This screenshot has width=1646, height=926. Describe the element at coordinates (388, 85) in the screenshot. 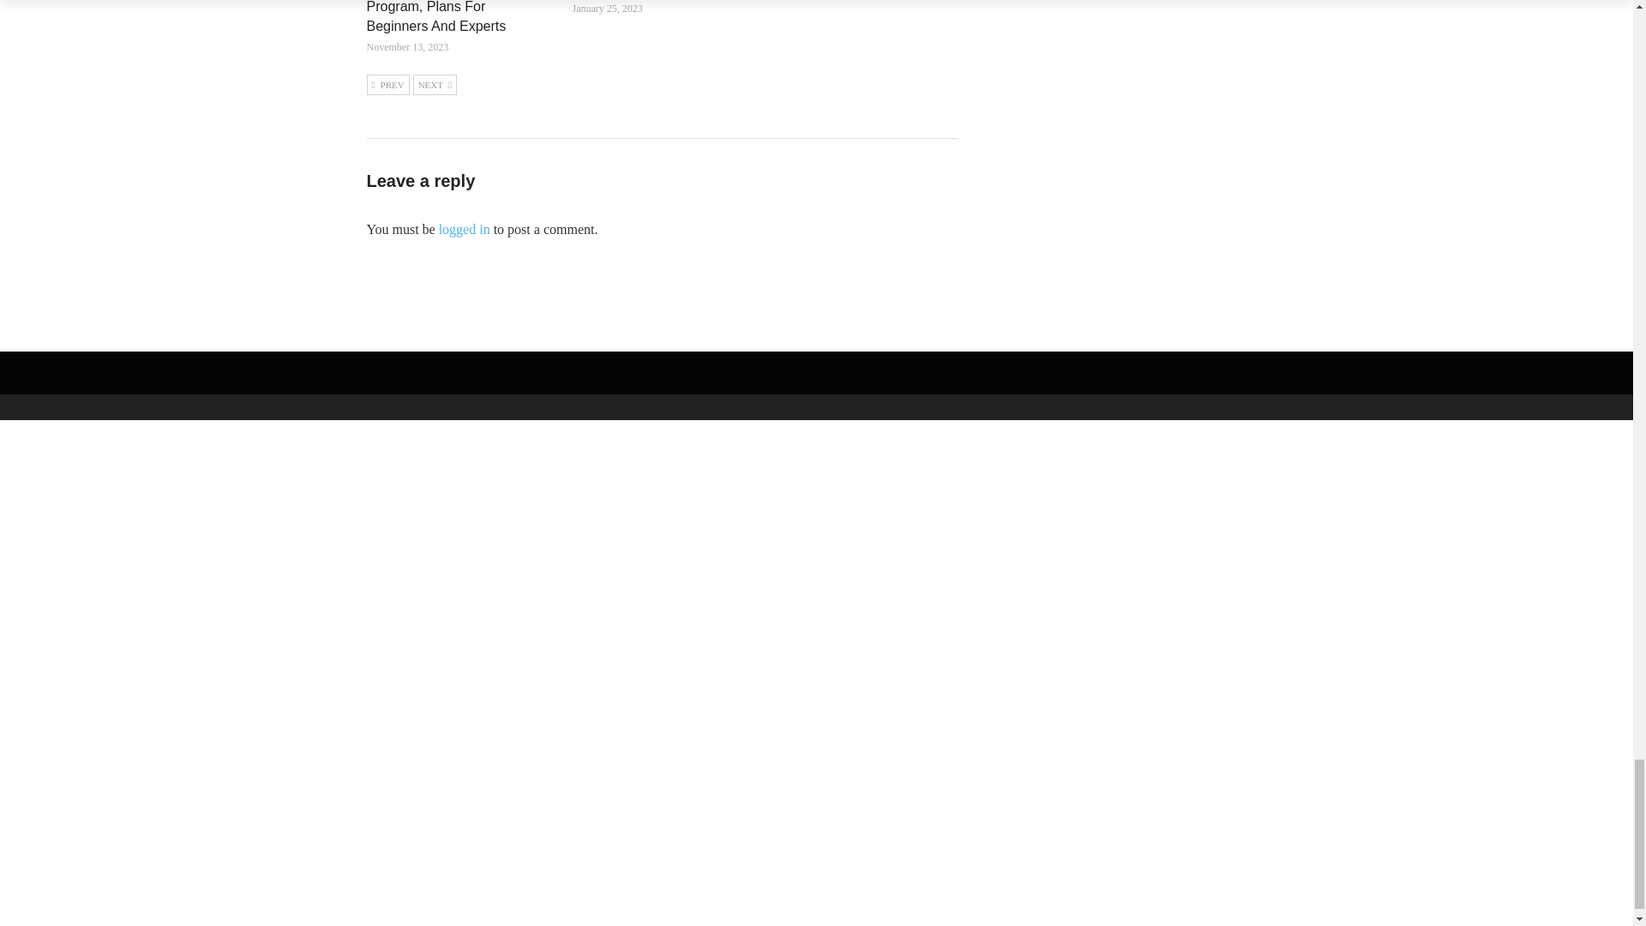

I see `Previous` at that location.